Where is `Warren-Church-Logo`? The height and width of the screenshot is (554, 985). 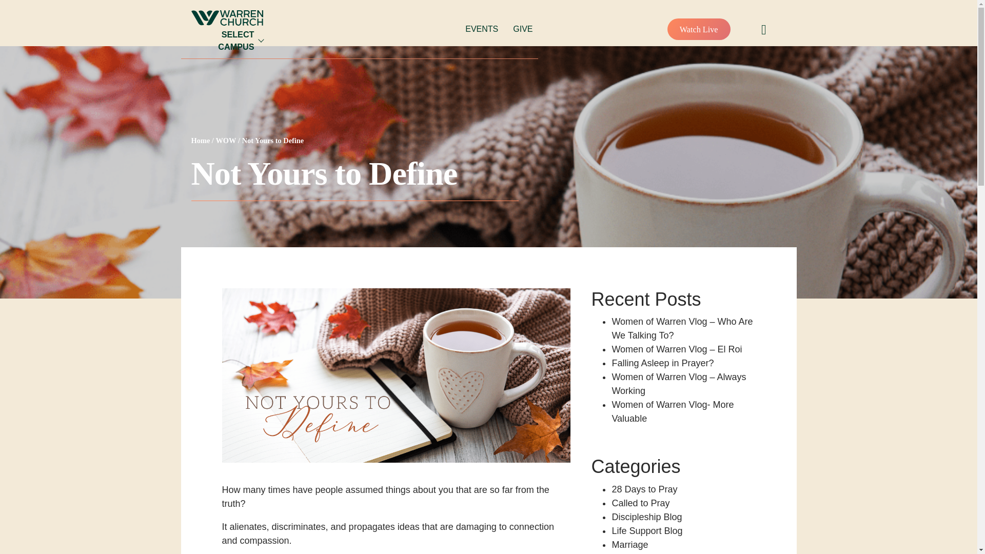
Warren-Church-Logo is located at coordinates (227, 17).